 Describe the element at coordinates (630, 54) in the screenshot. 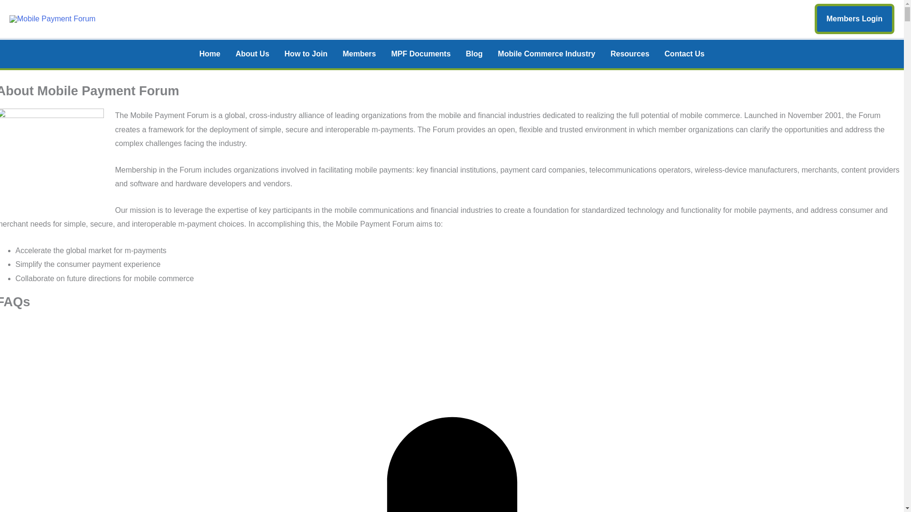

I see `Resources` at that location.